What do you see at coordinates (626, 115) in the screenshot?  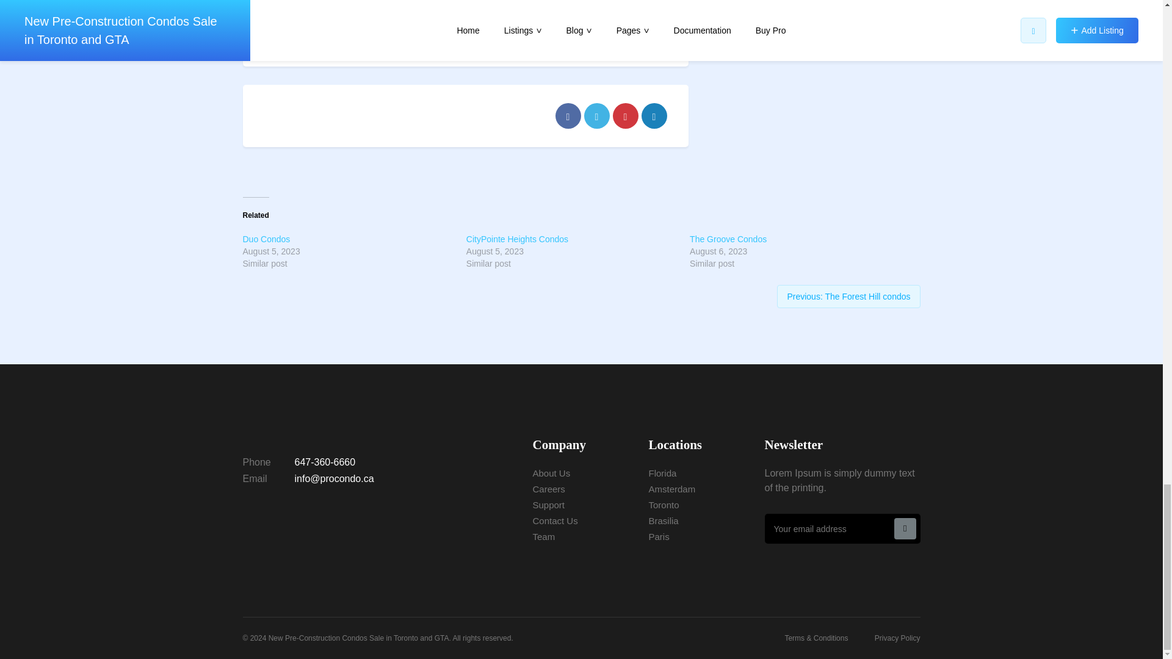 I see `Pin it` at bounding box center [626, 115].